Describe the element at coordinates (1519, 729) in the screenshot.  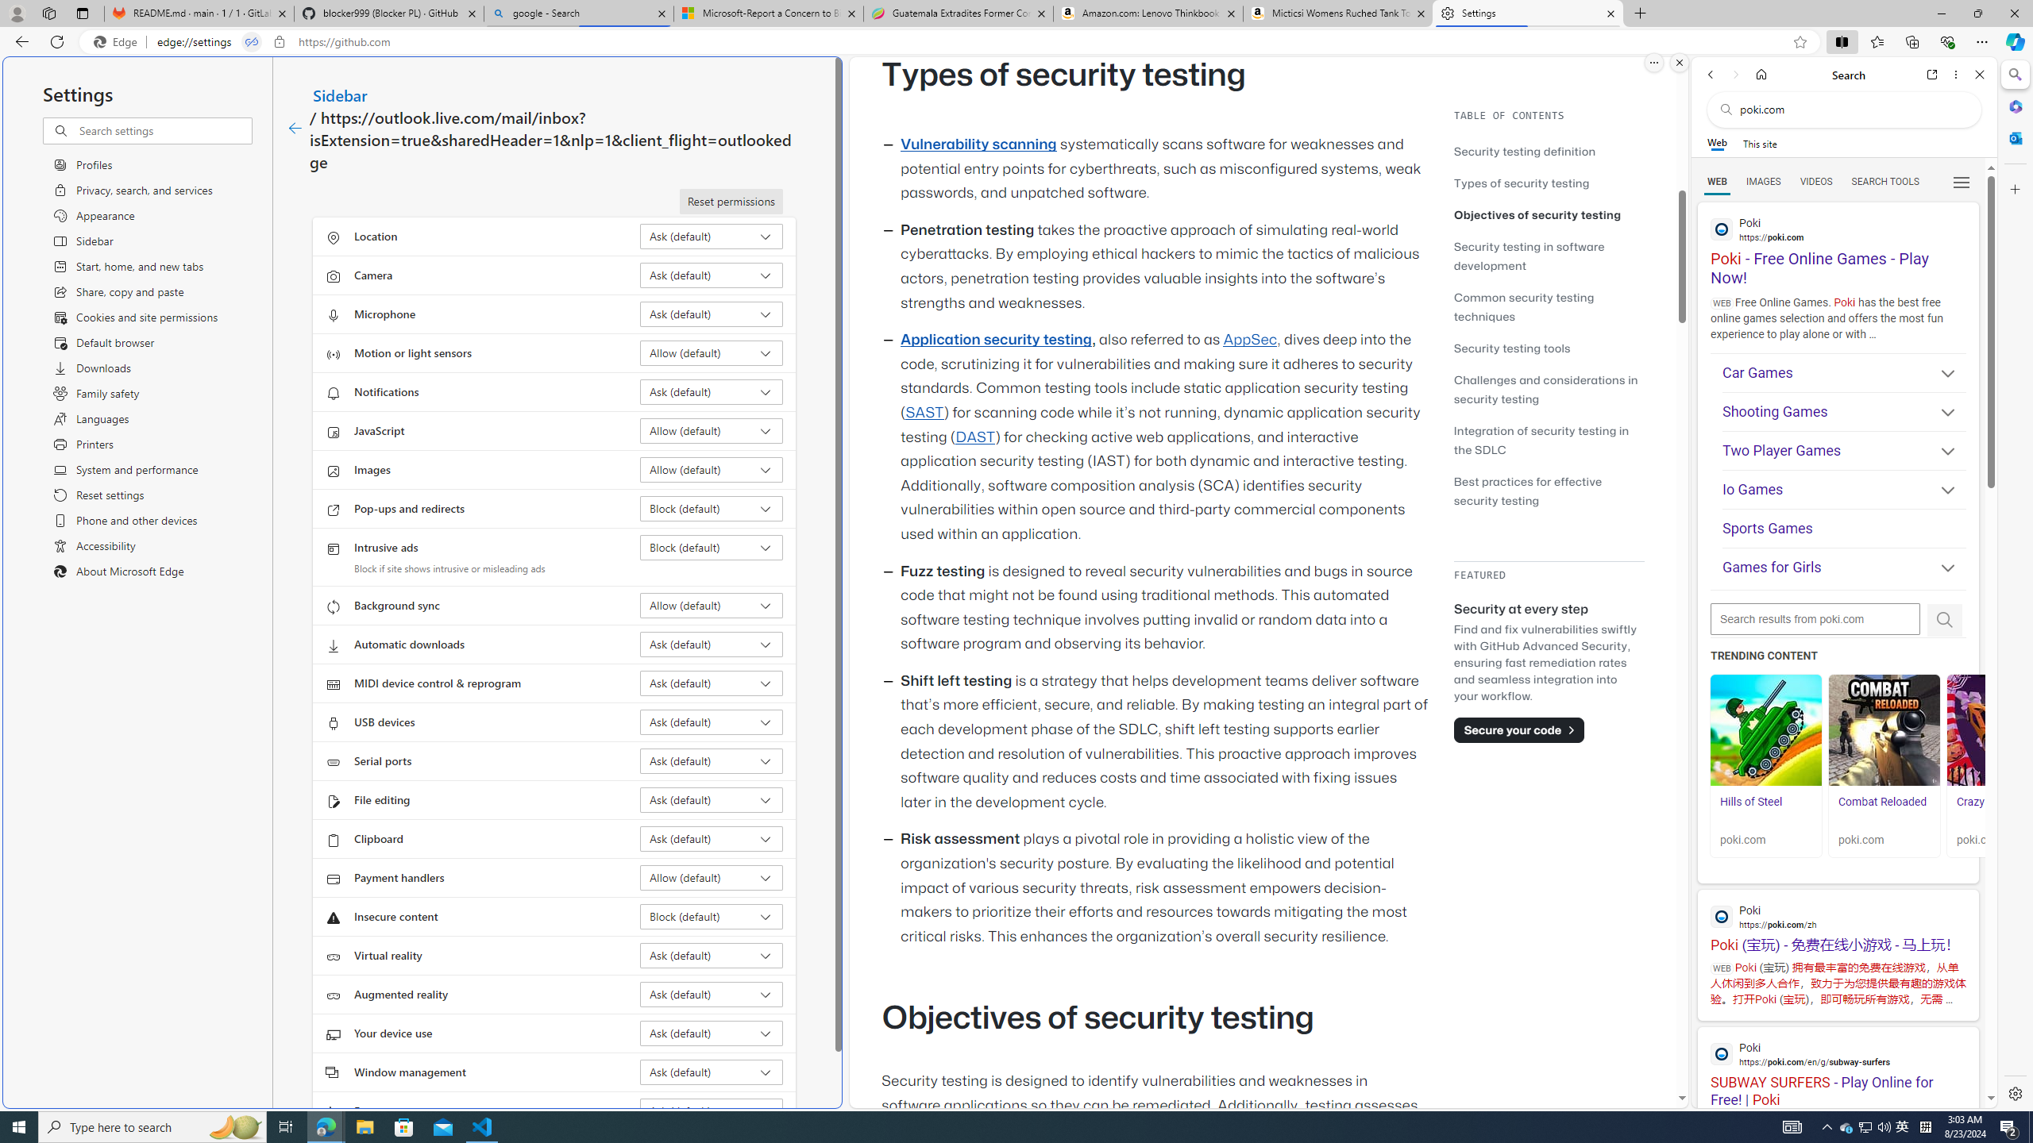
I see `Secure your code` at that location.